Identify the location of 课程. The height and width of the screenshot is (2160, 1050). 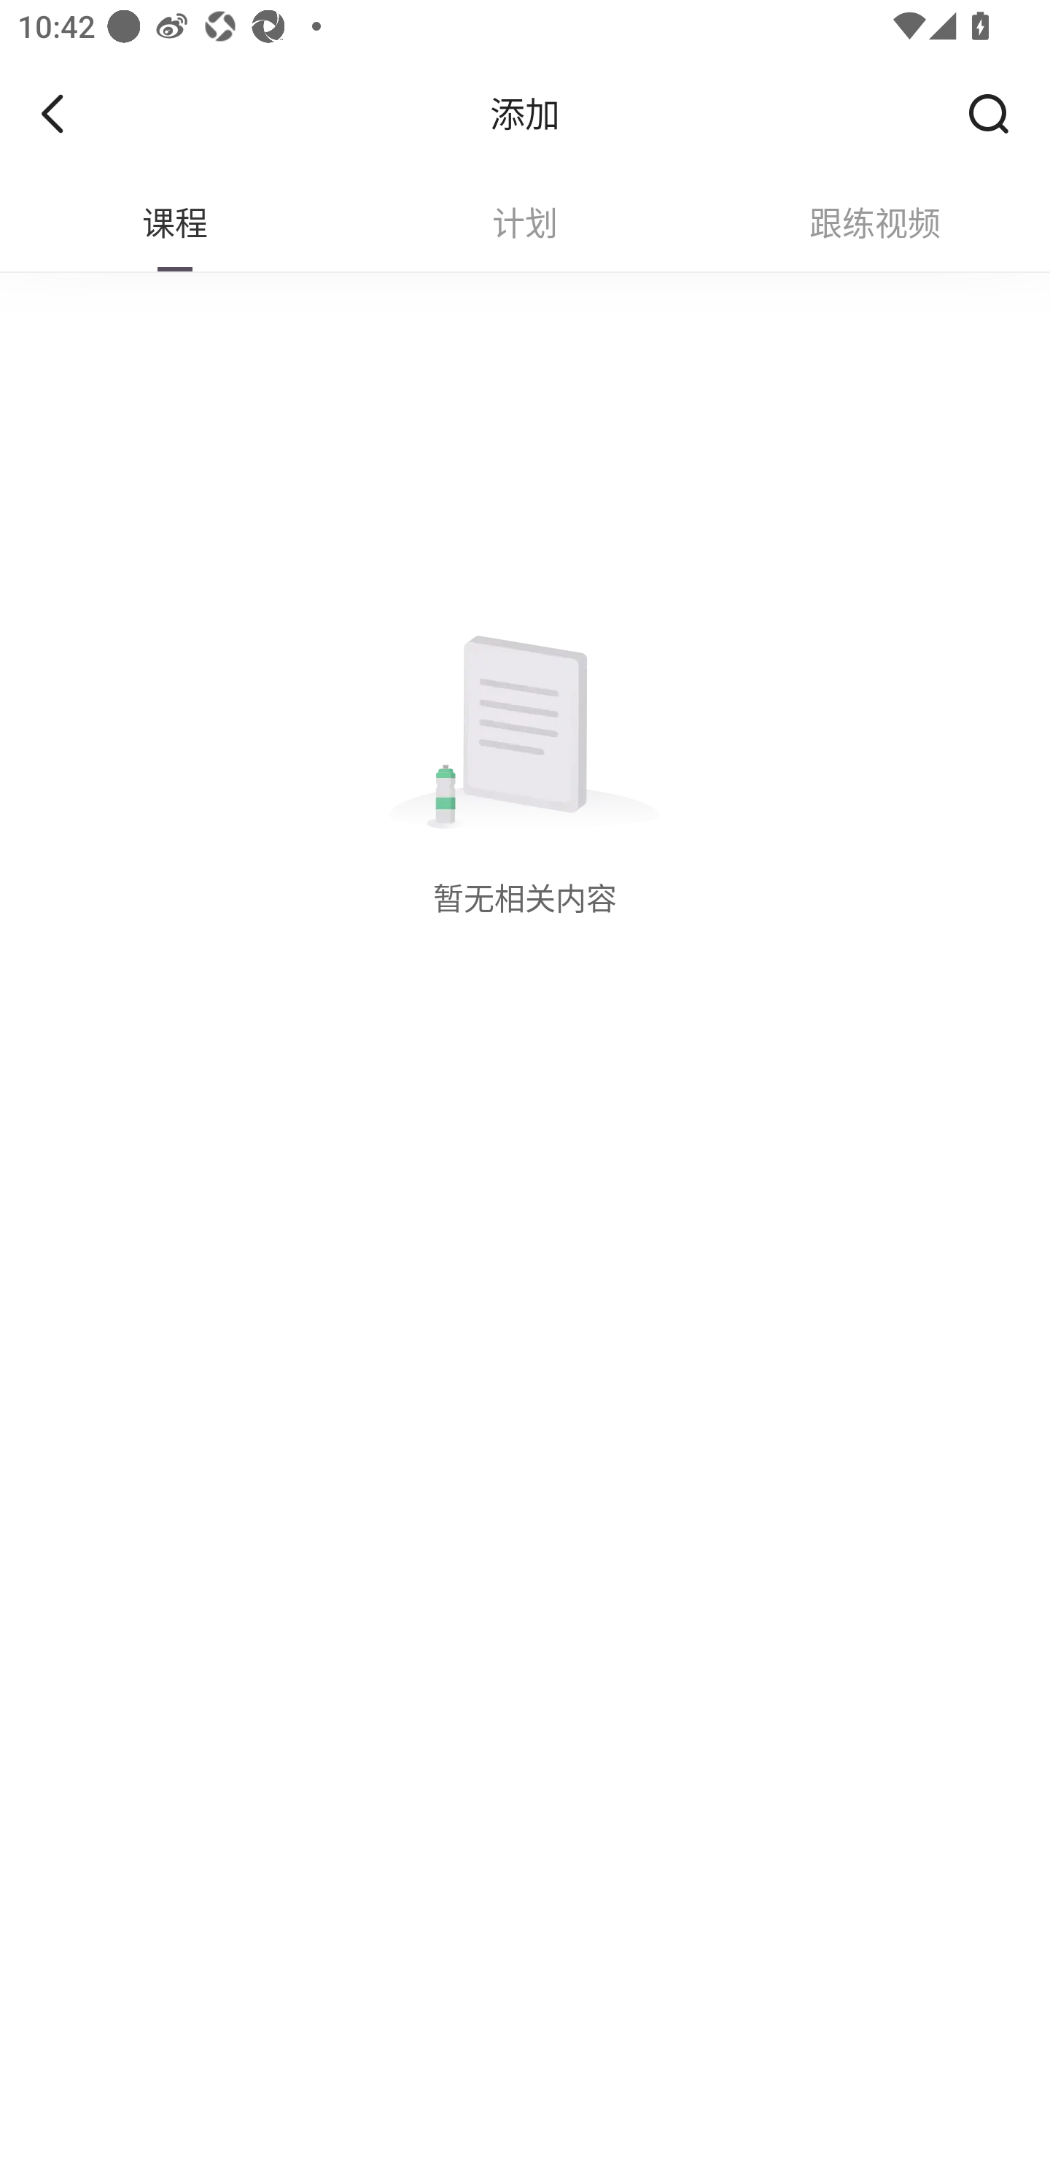
(175, 223).